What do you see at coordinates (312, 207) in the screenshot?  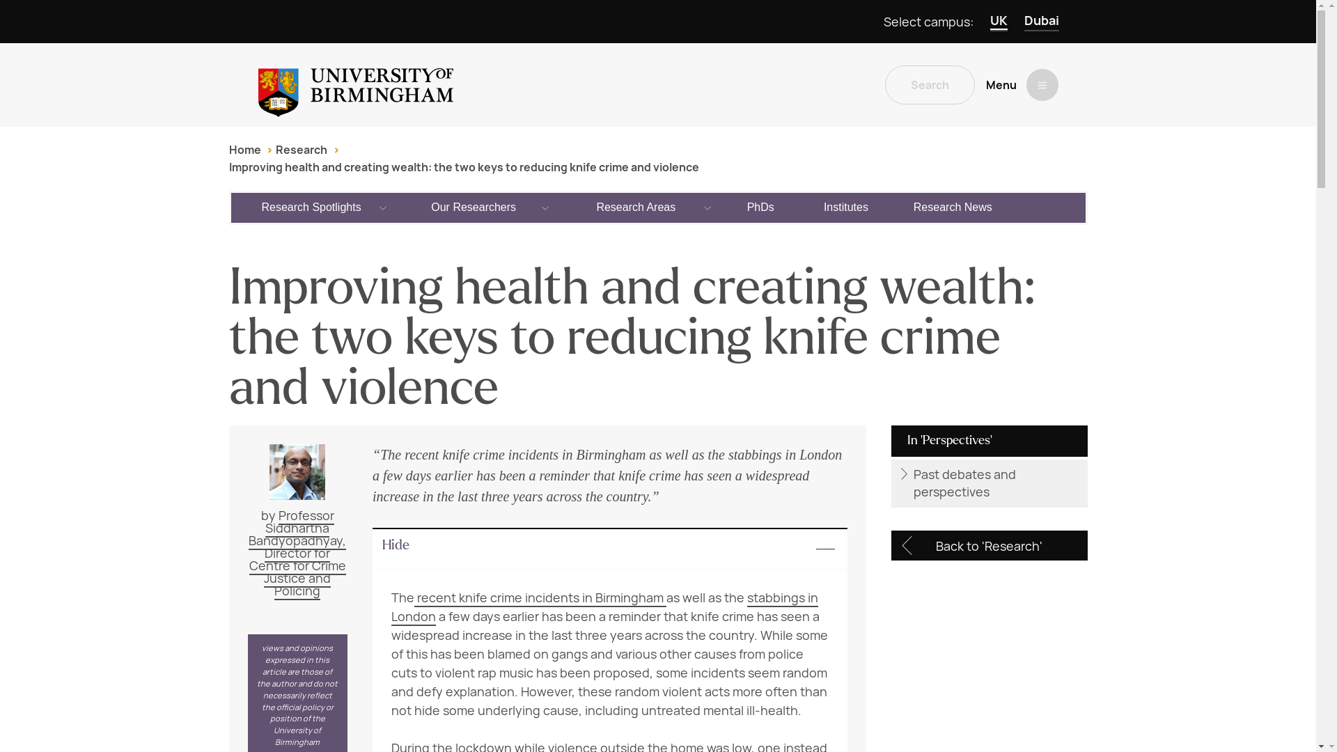 I see `Research Spotlights` at bounding box center [312, 207].